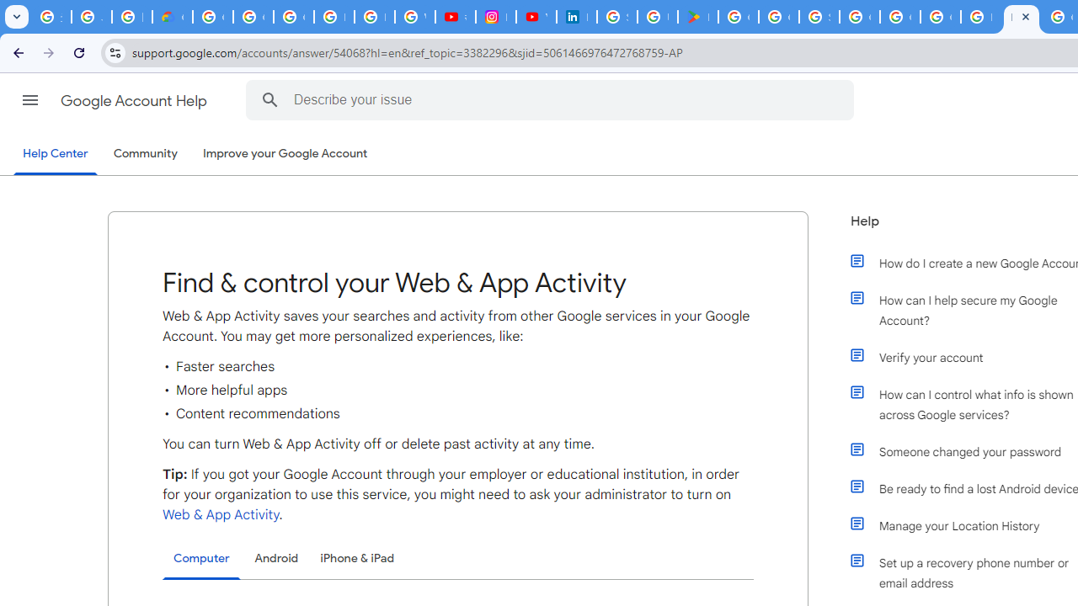  Describe the element at coordinates (616, 17) in the screenshot. I see `Sign in - Google Accounts` at that location.